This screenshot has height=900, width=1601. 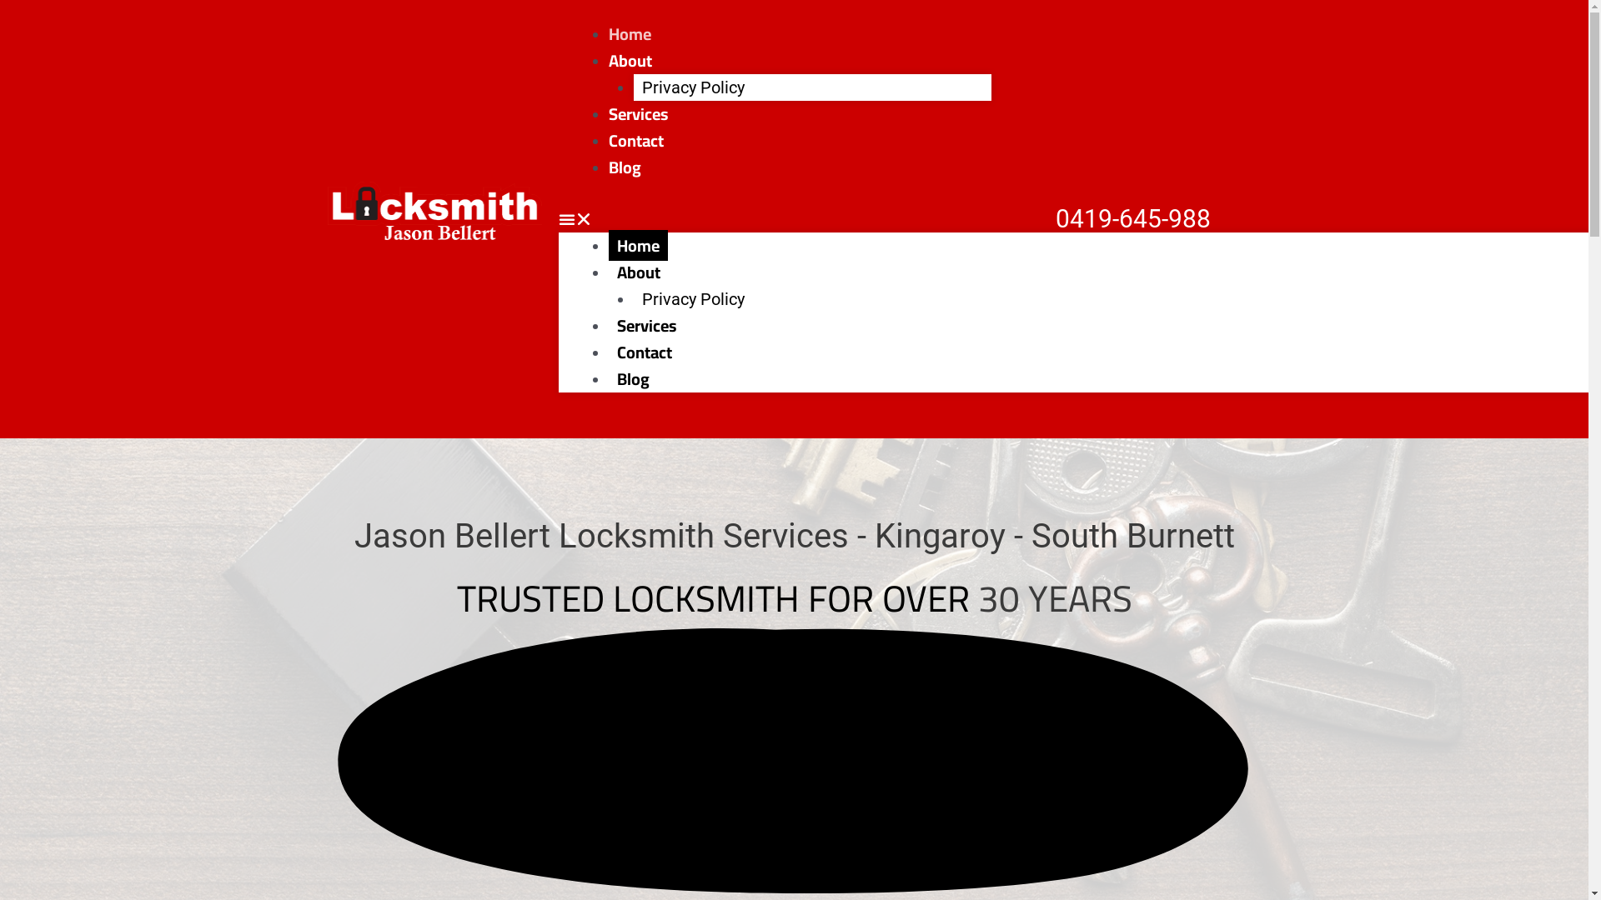 I want to click on Privacy Policy, so click(x=694, y=87).